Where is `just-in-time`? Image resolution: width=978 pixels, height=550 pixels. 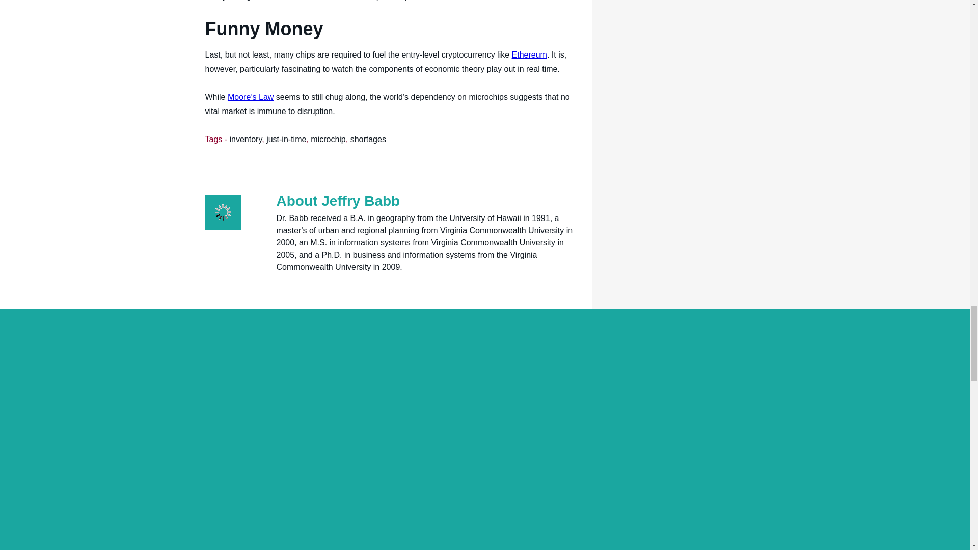
just-in-time is located at coordinates (286, 139).